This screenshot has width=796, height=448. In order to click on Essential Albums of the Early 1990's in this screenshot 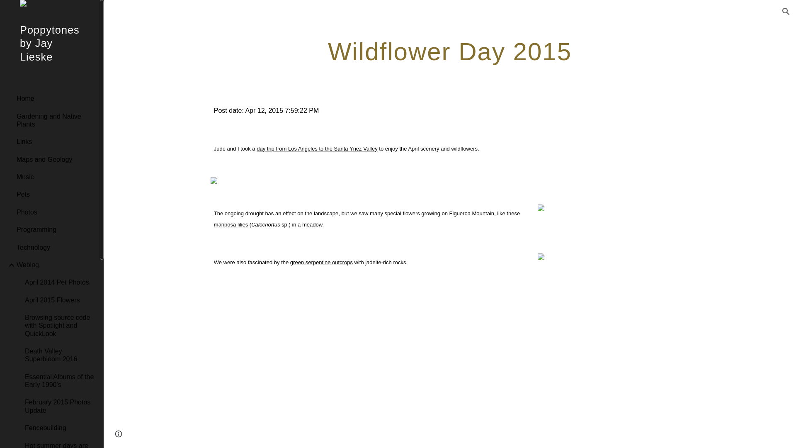, I will do `click(59, 381)`.